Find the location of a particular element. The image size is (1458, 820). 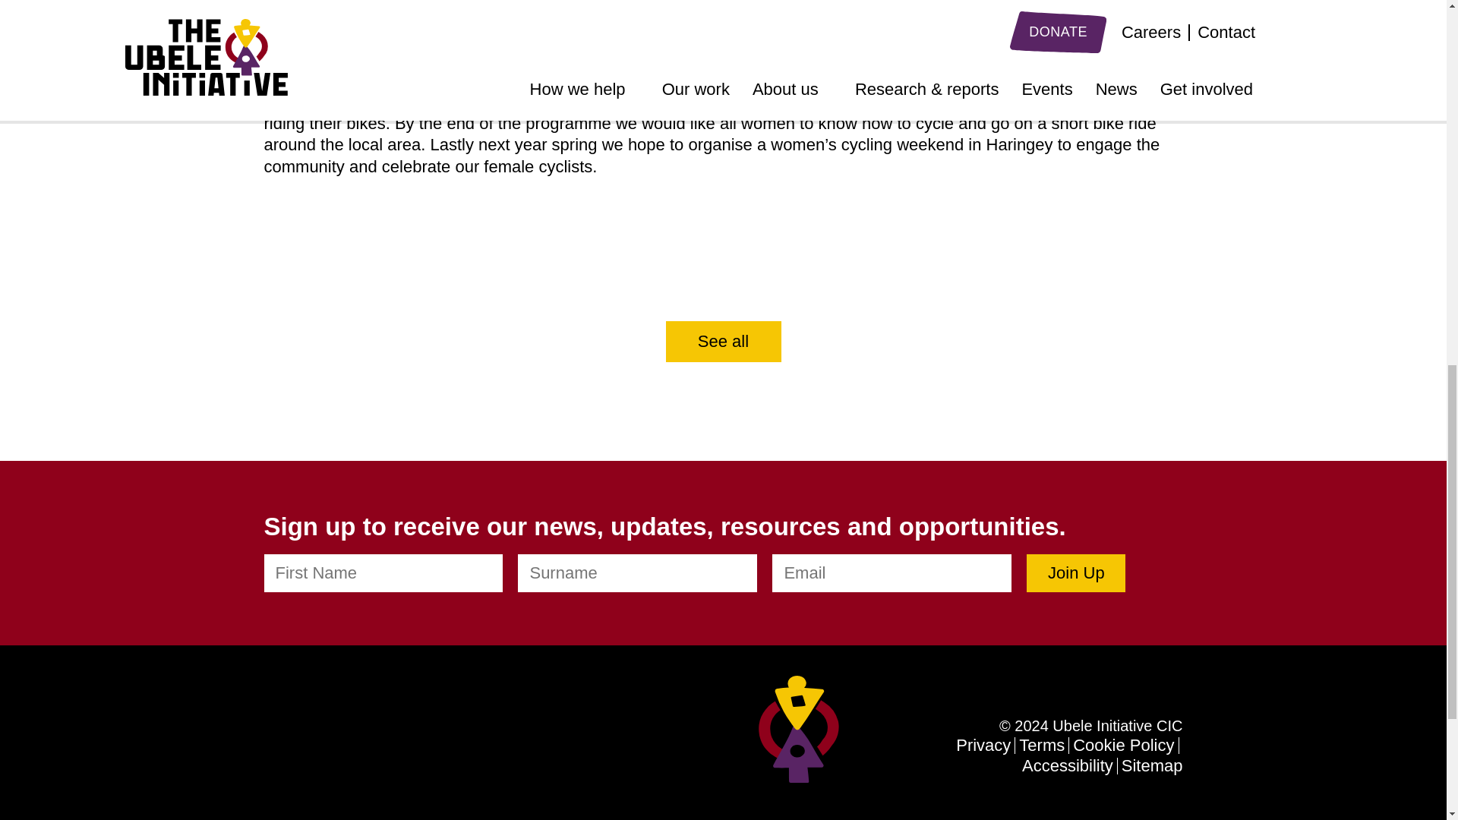

Join Up is located at coordinates (1075, 572).